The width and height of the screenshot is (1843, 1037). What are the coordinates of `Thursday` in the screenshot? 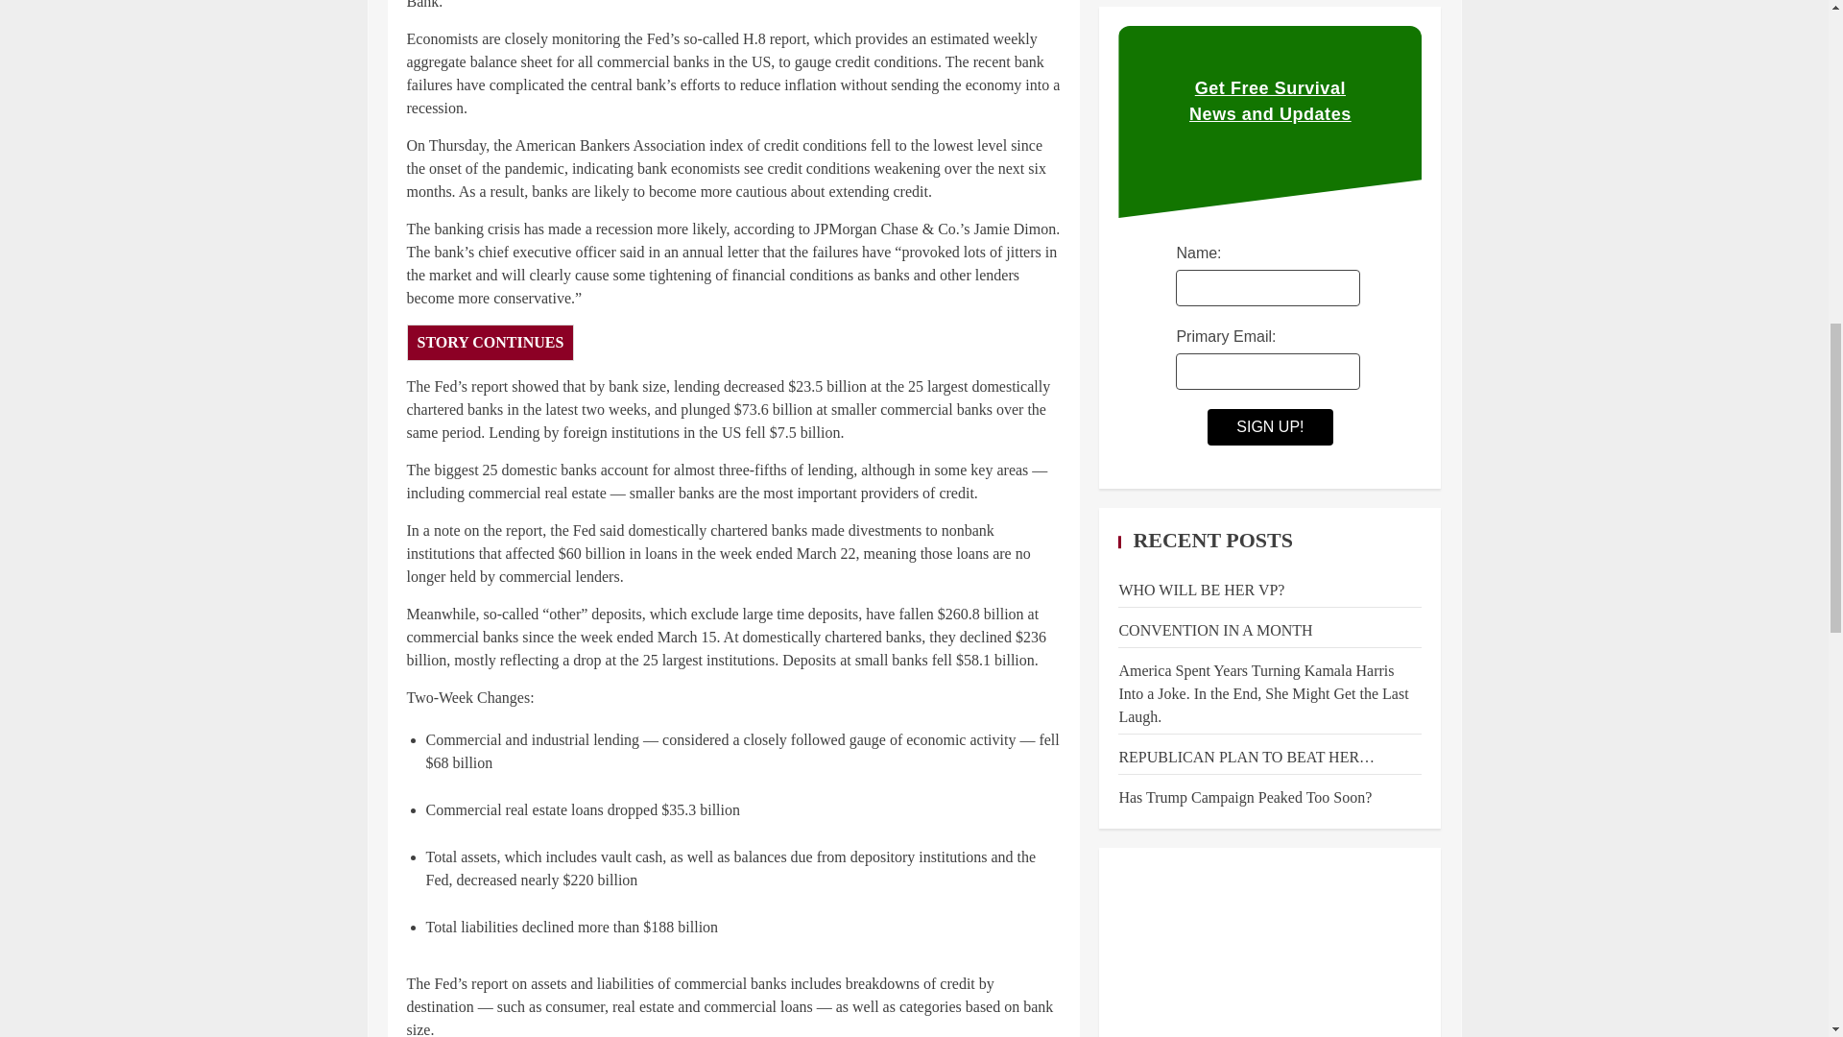 It's located at (1270, 949).